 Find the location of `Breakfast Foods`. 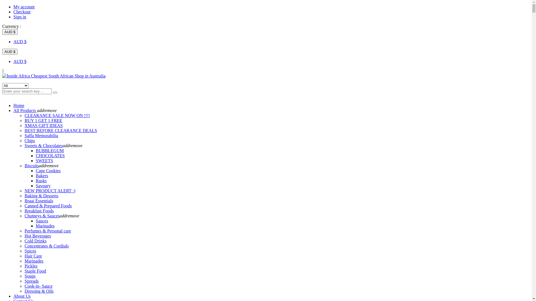

Breakfast Foods is located at coordinates (39, 211).